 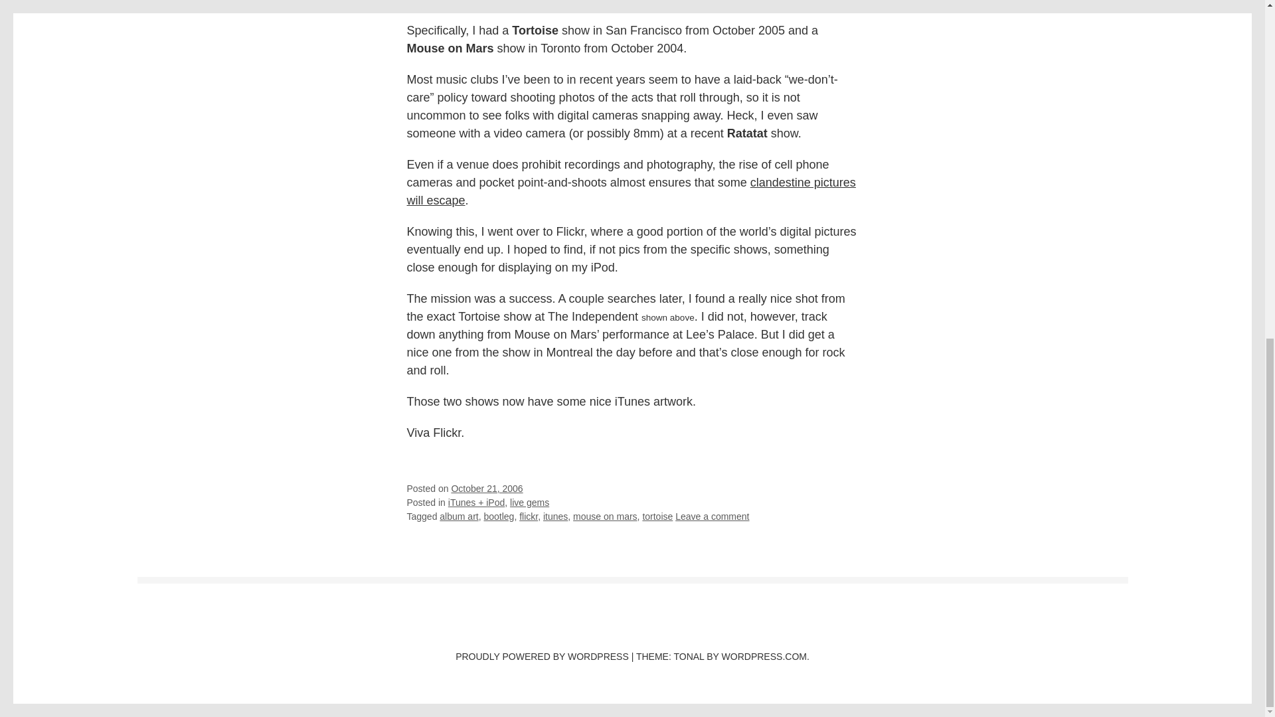 What do you see at coordinates (529, 517) in the screenshot?
I see `flickr` at bounding box center [529, 517].